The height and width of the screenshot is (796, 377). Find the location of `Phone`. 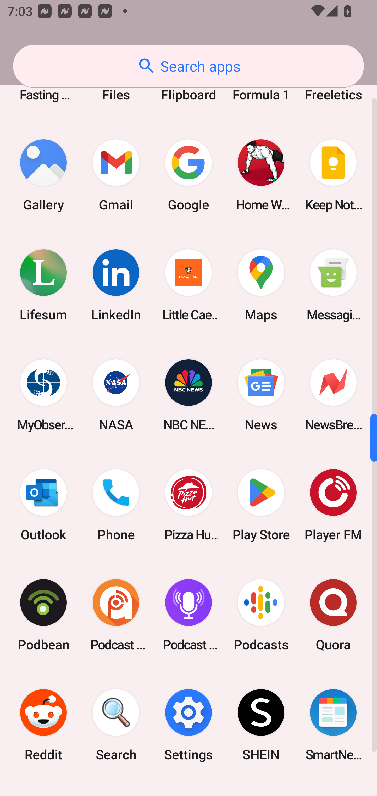

Phone is located at coordinates (116, 505).